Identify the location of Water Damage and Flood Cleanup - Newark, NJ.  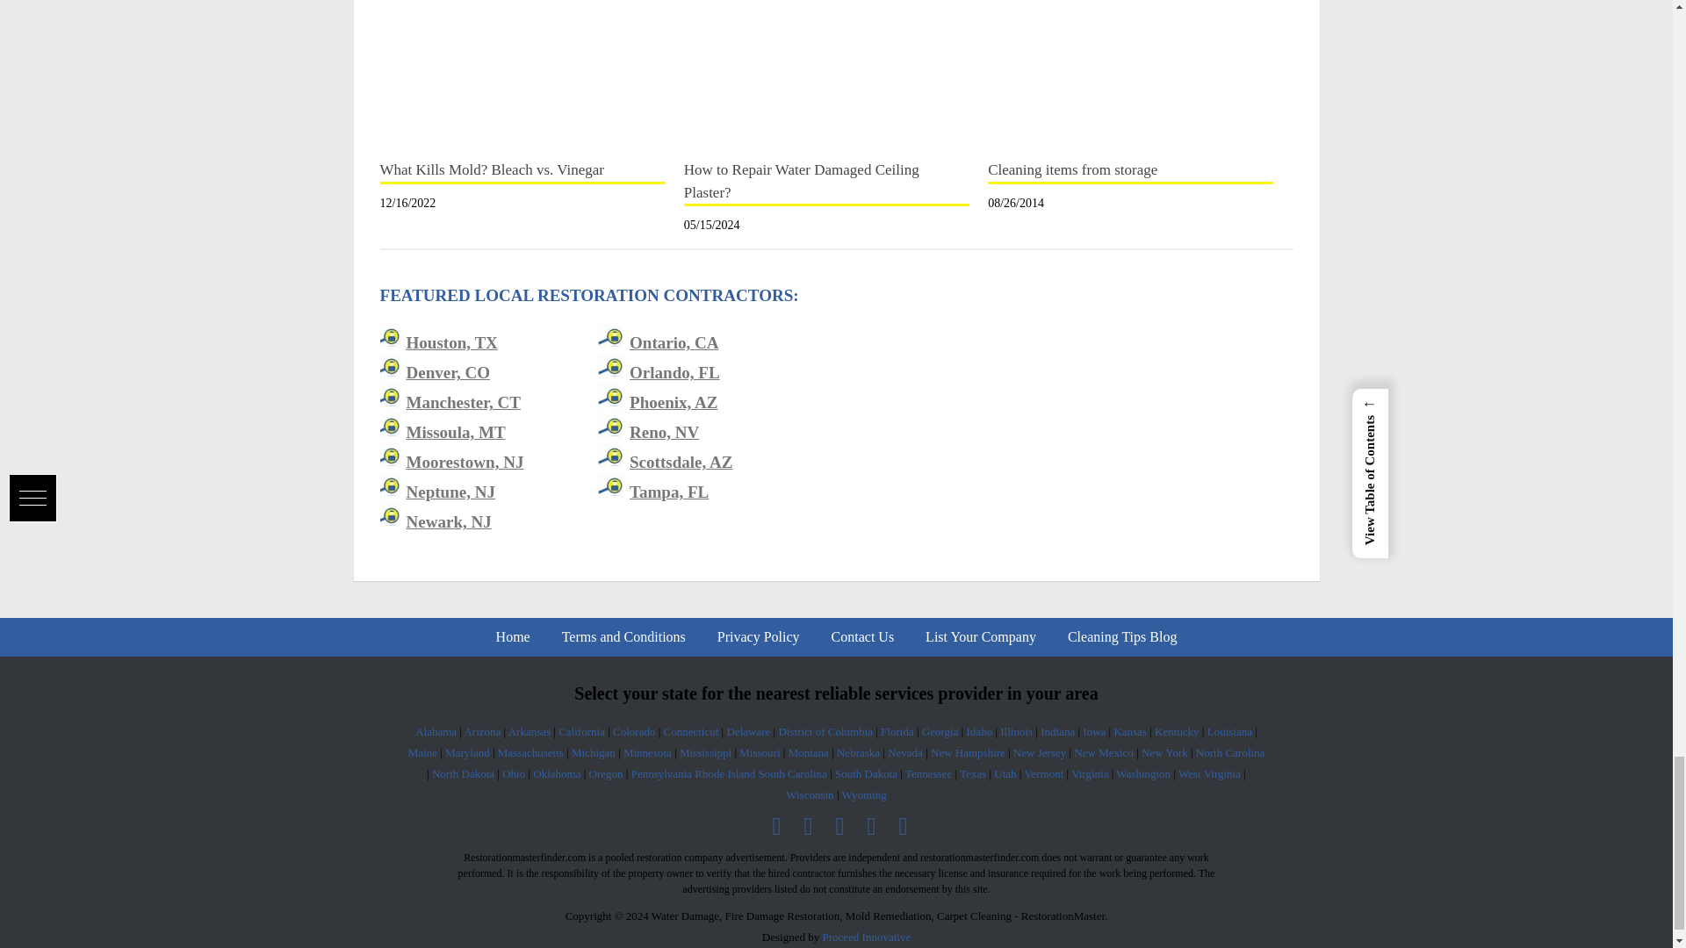
(448, 521).